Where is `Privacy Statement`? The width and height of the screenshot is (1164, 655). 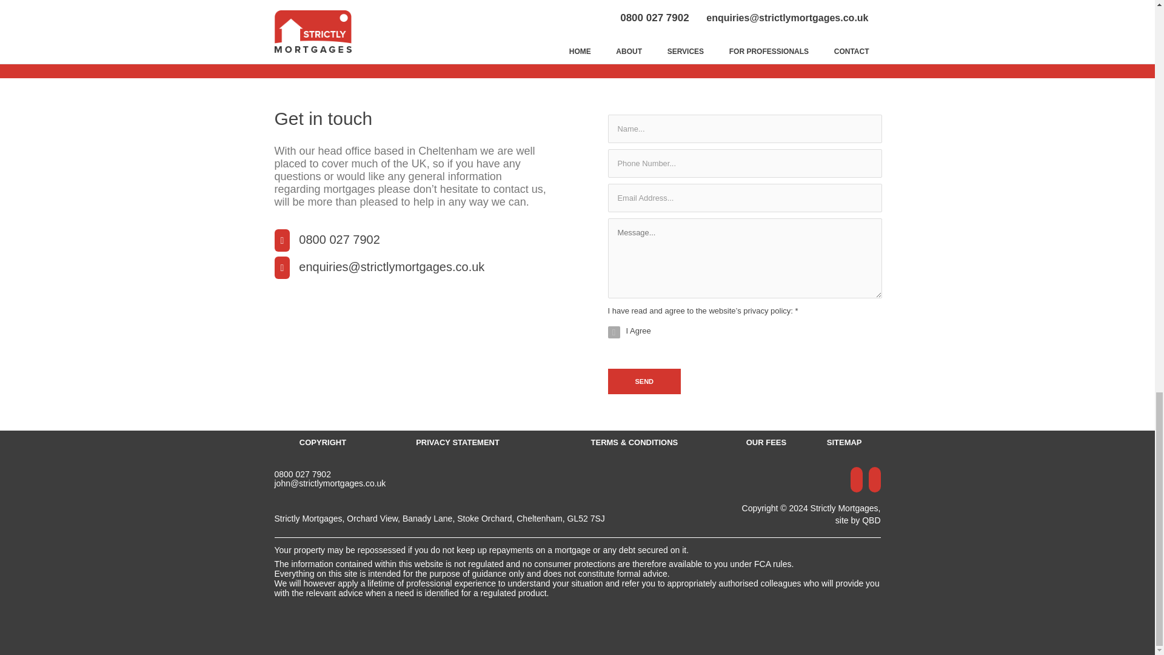
Privacy Statement is located at coordinates (458, 442).